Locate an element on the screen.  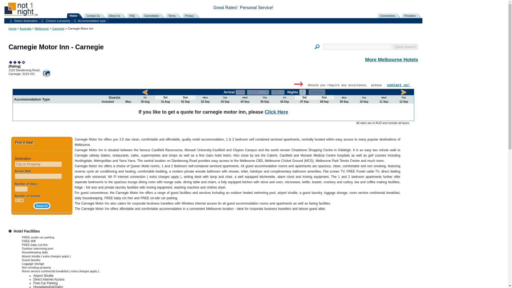
Home is located at coordinates (76, 15).